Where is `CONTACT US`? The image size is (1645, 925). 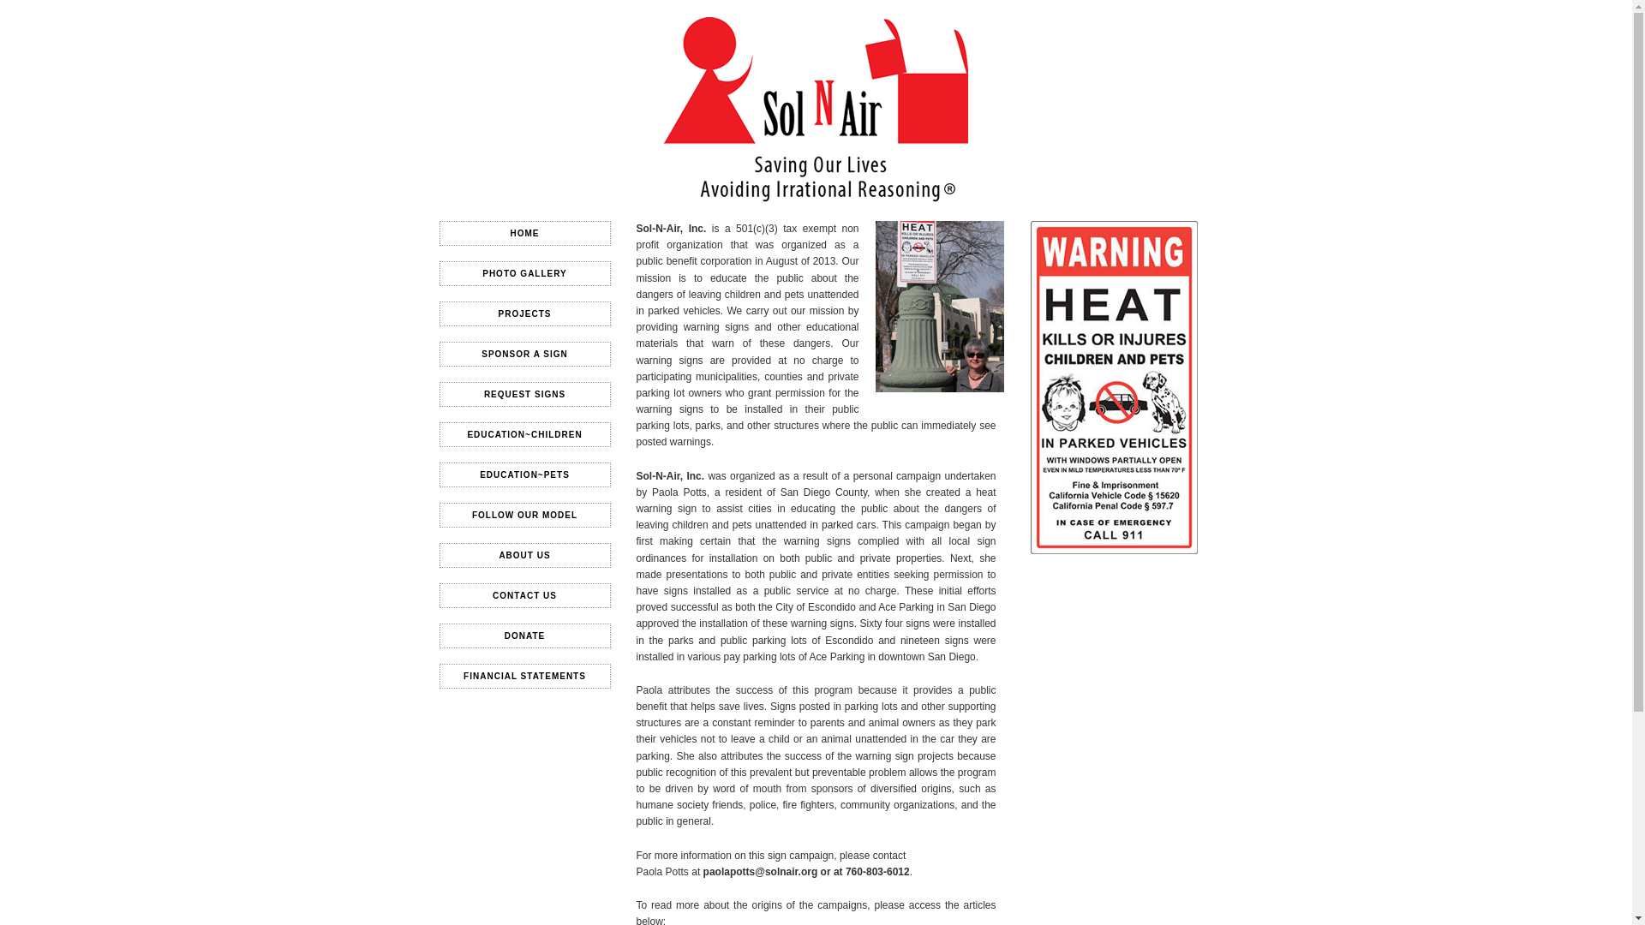 CONTACT US is located at coordinates (524, 595).